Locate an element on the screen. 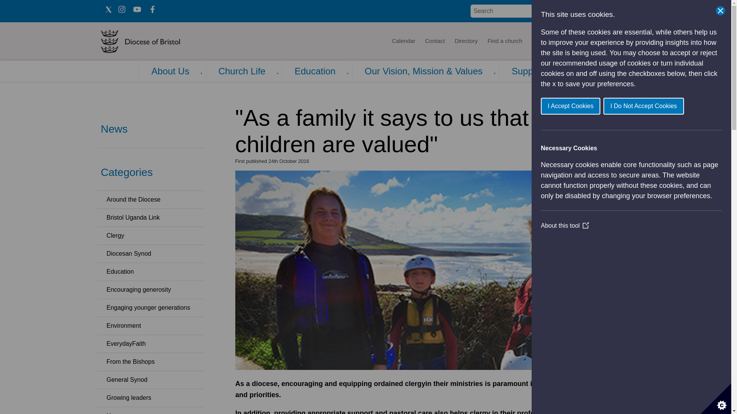 The image size is (737, 414). Contact is located at coordinates (435, 41).